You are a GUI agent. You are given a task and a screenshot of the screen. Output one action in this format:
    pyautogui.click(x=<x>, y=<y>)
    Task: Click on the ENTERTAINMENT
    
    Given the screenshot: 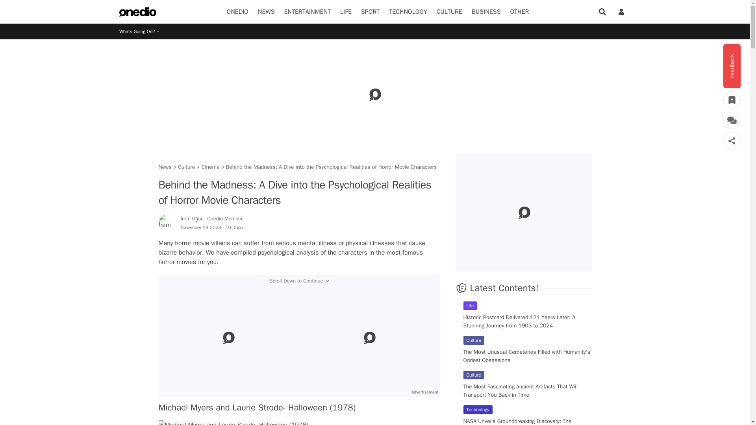 What is the action you would take?
    pyautogui.click(x=307, y=12)
    